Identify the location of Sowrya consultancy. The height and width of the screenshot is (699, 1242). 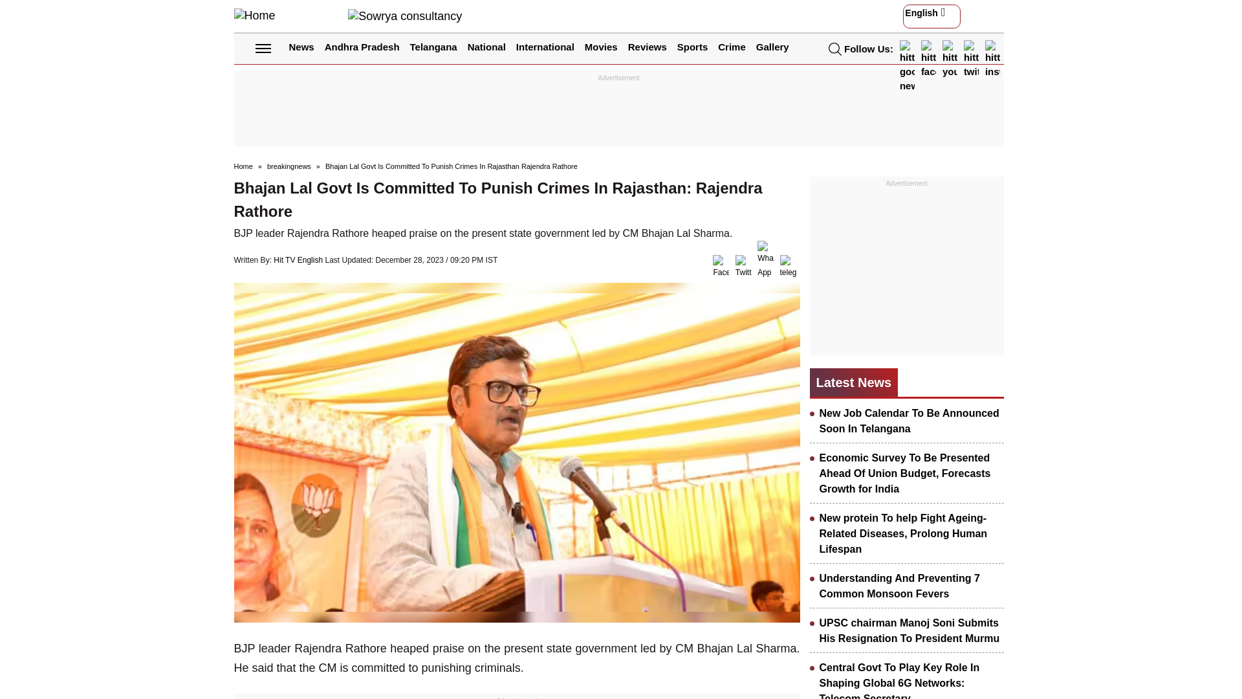
(405, 16).